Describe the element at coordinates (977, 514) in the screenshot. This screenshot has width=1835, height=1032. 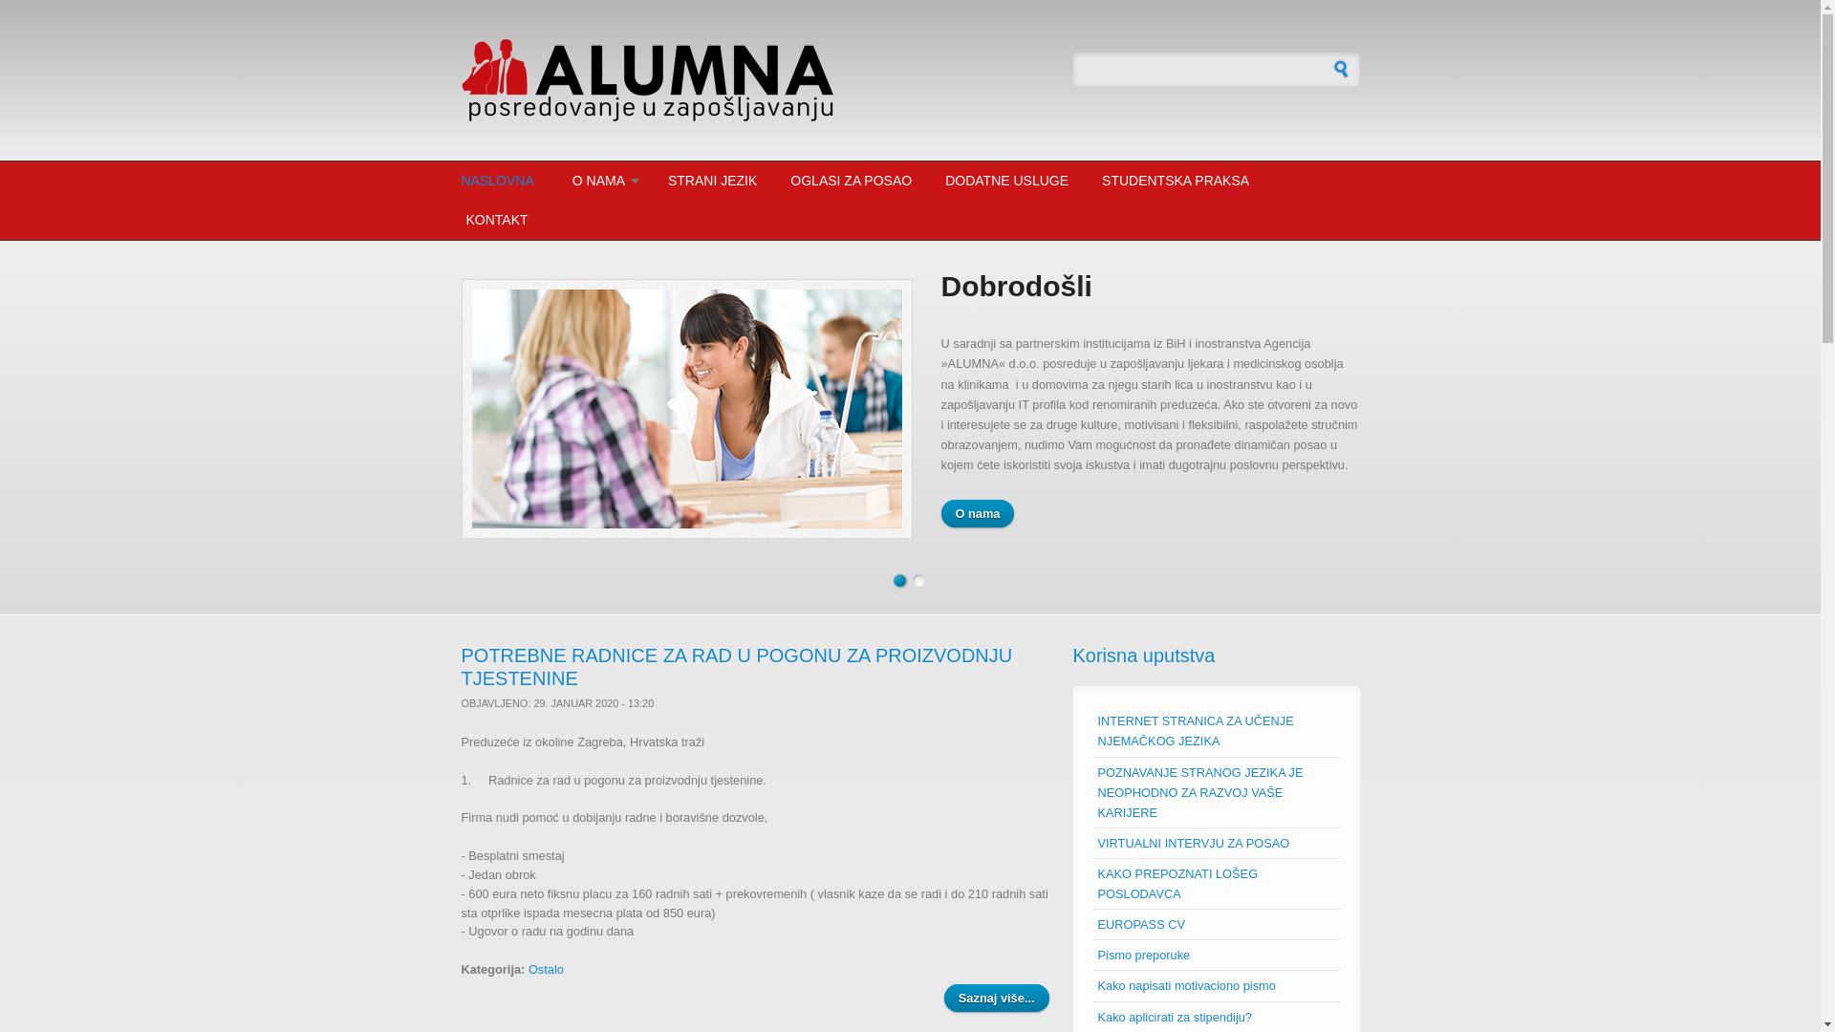
I see `O nama` at that location.